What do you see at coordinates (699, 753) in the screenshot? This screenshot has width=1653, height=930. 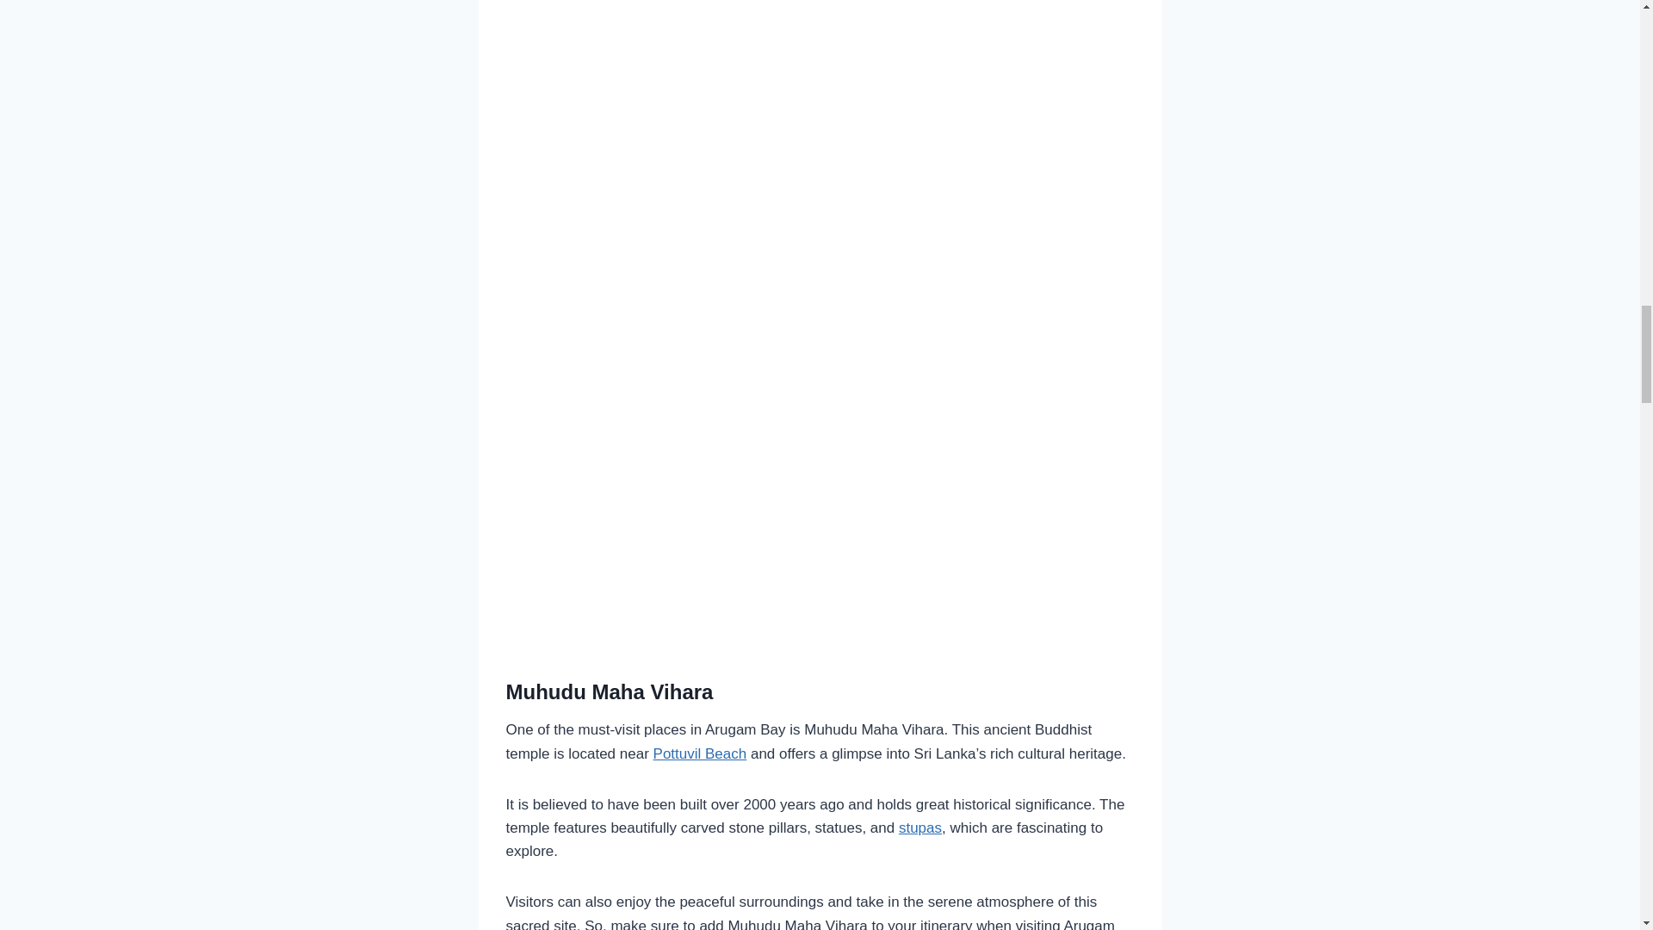 I see `Pottuvil Beach` at bounding box center [699, 753].